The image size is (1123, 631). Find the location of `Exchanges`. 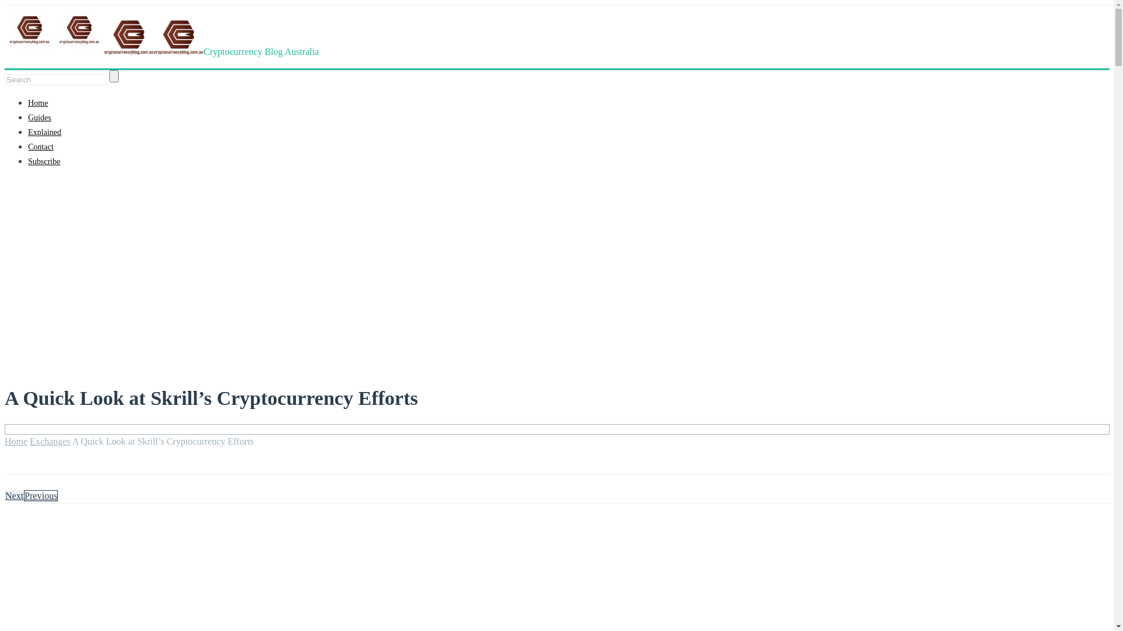

Exchanges is located at coordinates (50, 442).